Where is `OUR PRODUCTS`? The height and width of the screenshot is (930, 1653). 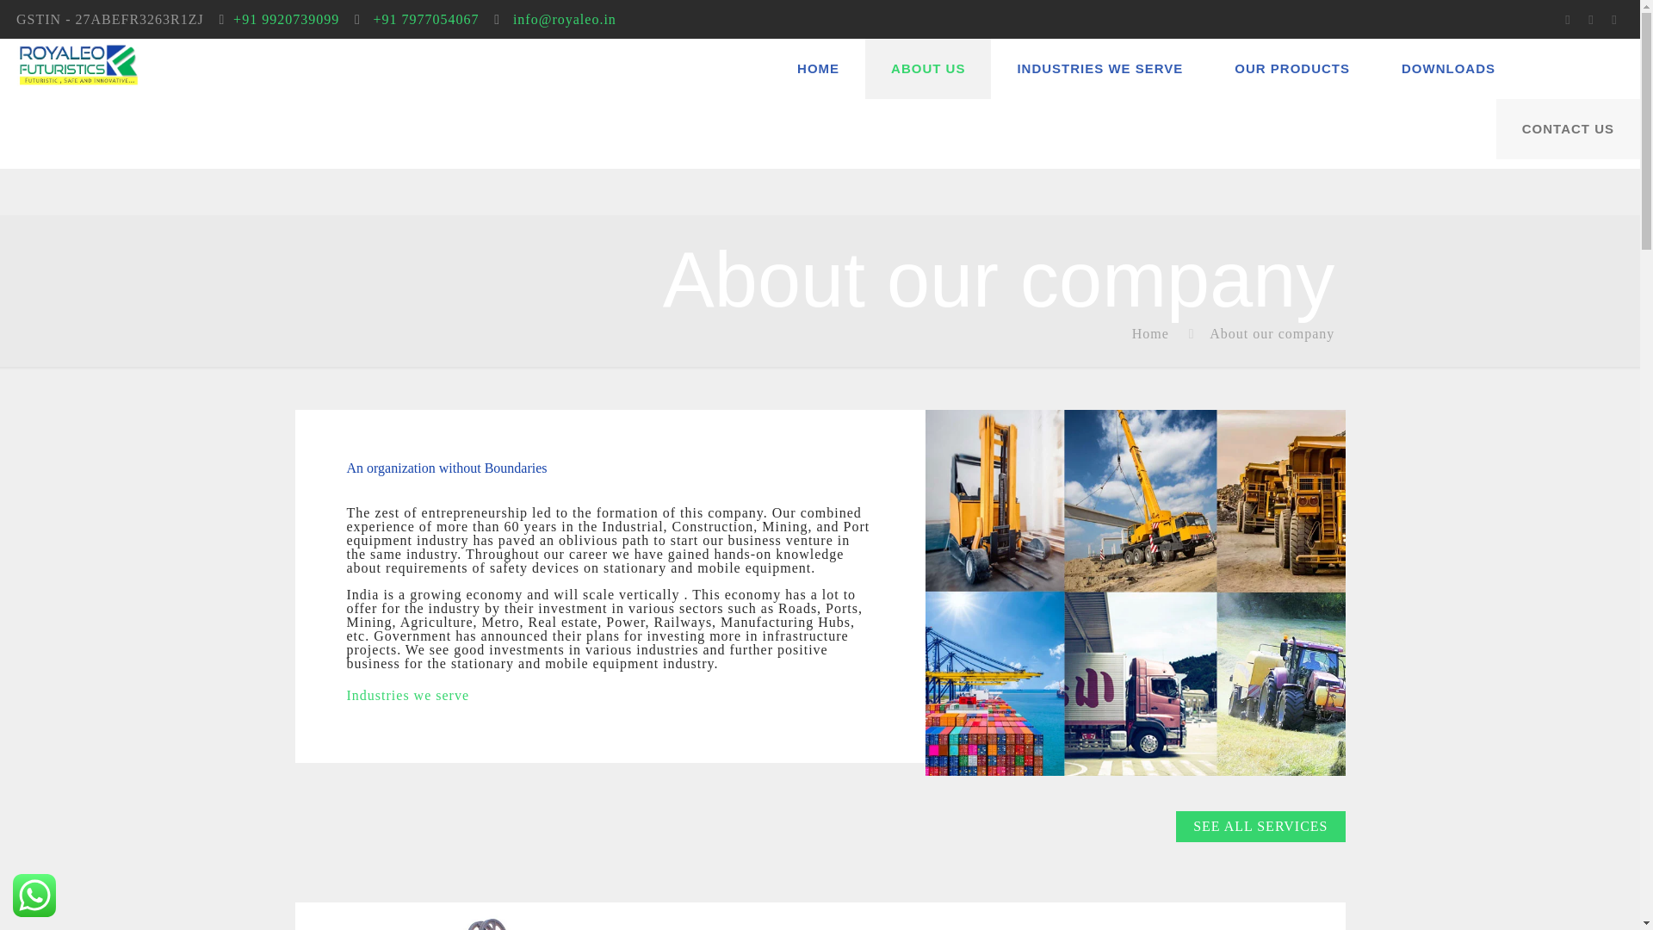
OUR PRODUCTS is located at coordinates (1291, 69).